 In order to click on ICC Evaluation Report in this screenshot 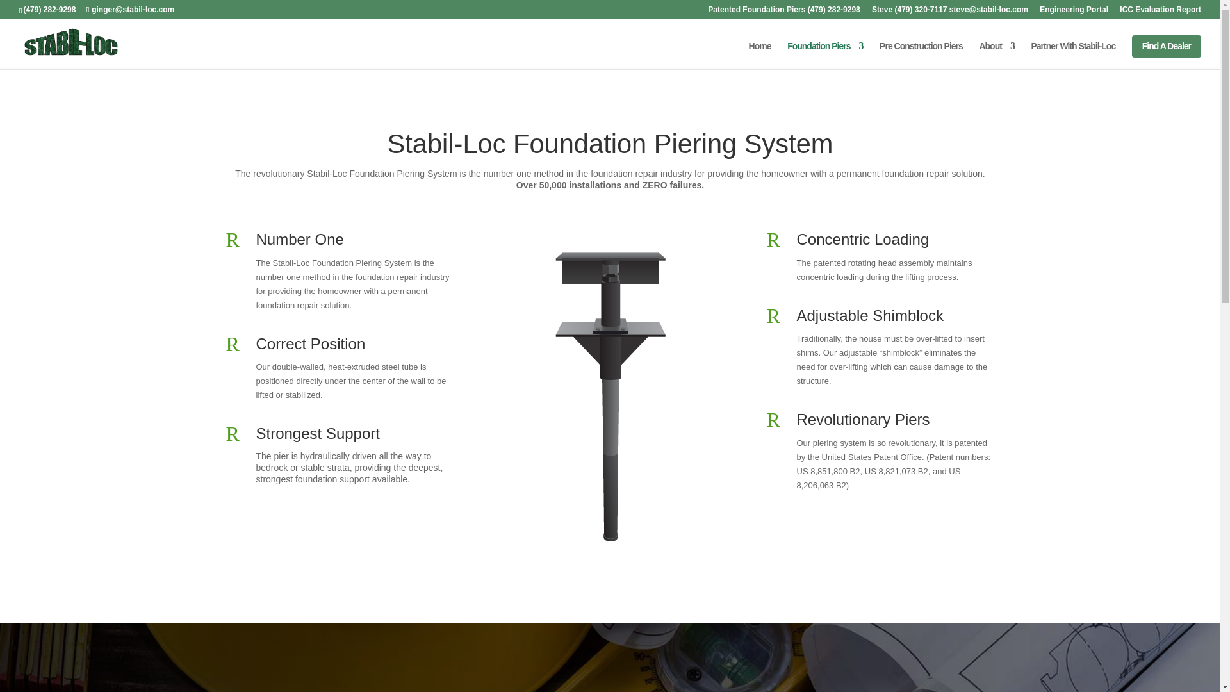, I will do `click(1160, 12)`.